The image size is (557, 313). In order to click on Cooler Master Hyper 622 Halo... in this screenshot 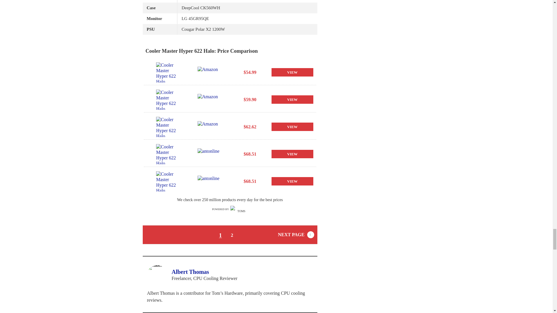, I will do `click(167, 72)`.